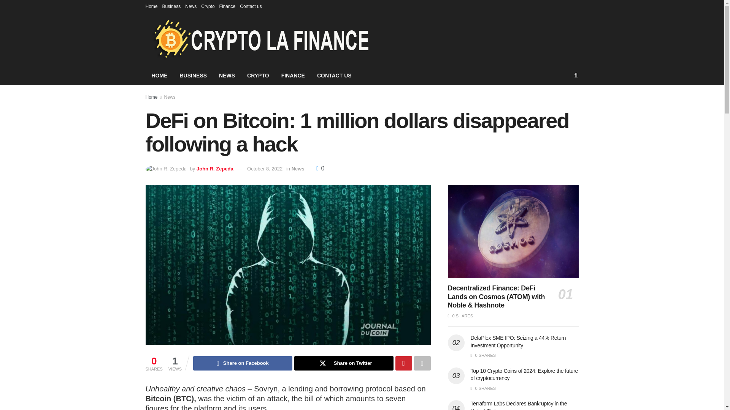  What do you see at coordinates (215, 169) in the screenshot?
I see `John R. Zepeda` at bounding box center [215, 169].